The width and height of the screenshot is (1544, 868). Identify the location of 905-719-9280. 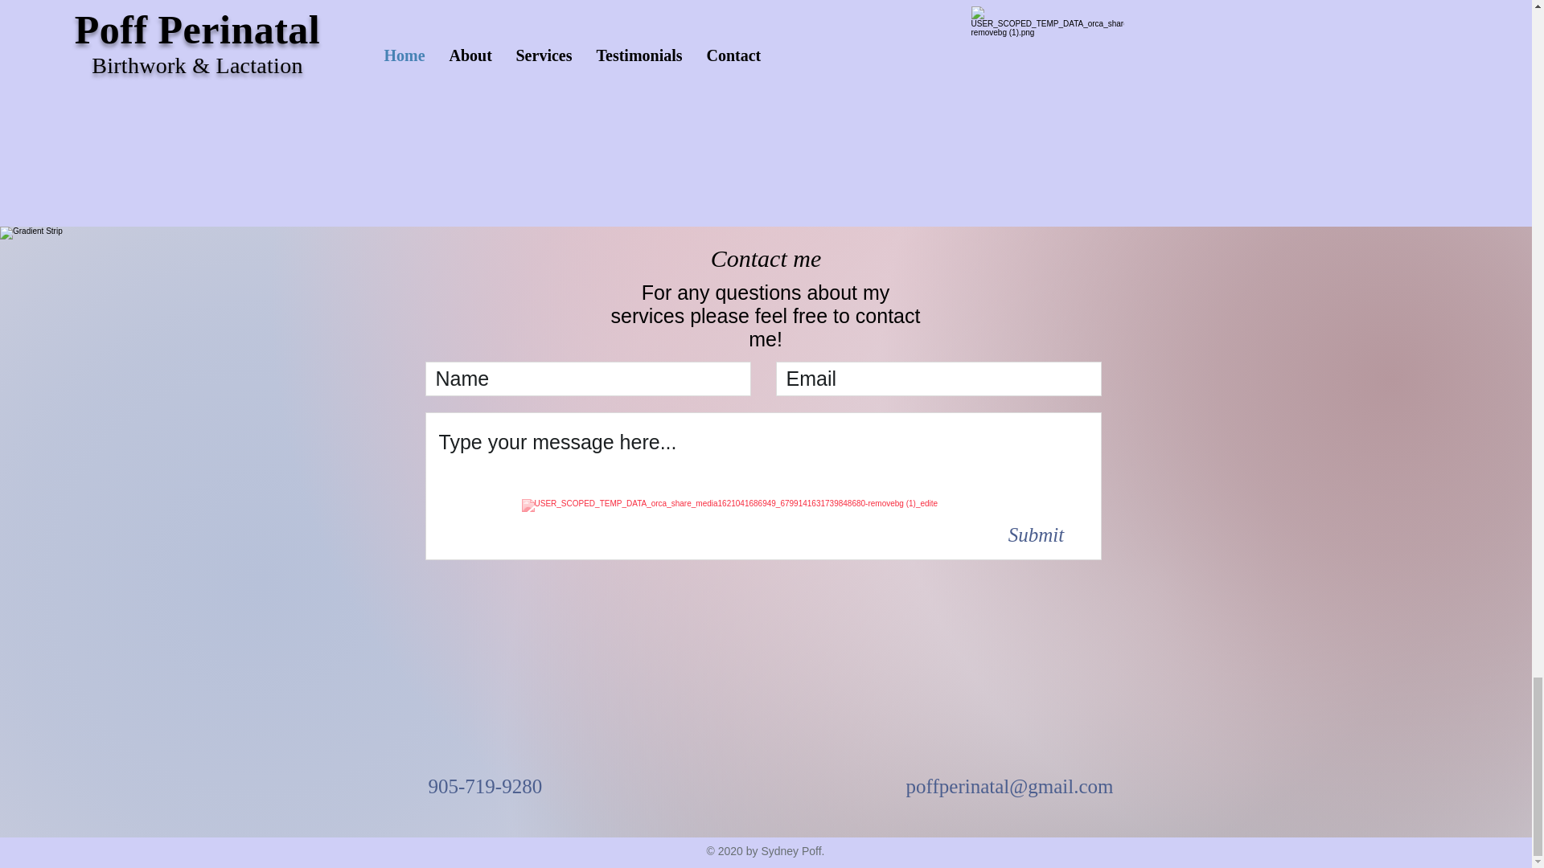
(484, 786).